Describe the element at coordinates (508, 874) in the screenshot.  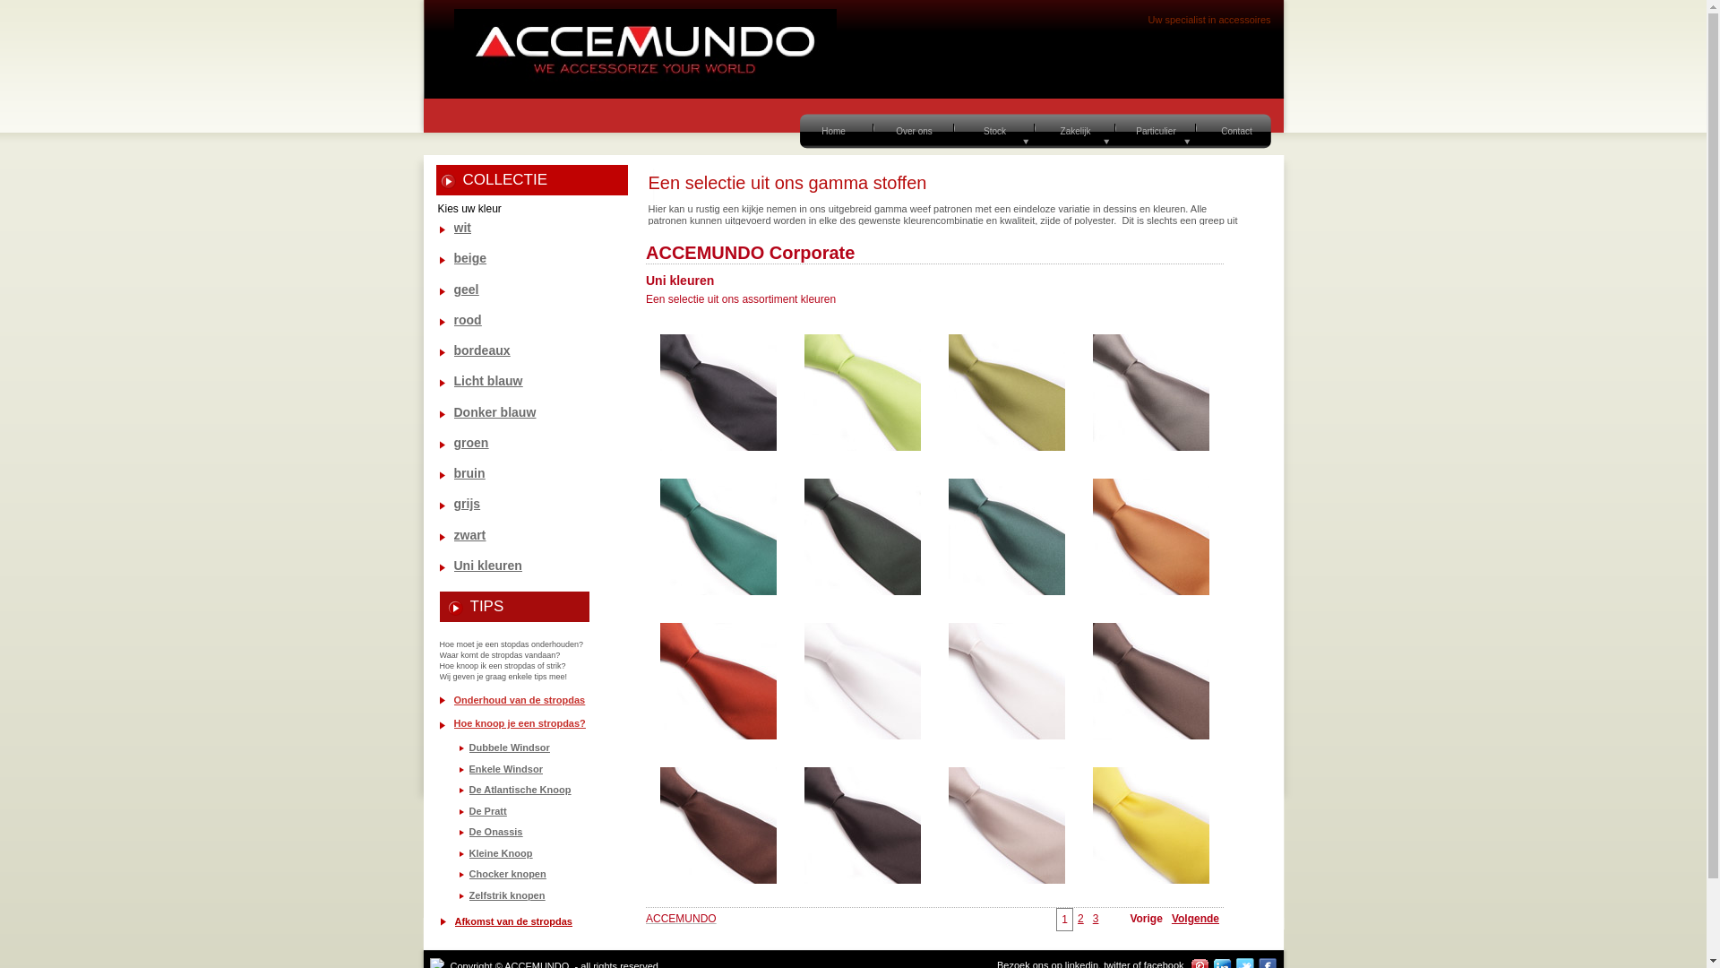
I see `Chocker knopen` at that location.